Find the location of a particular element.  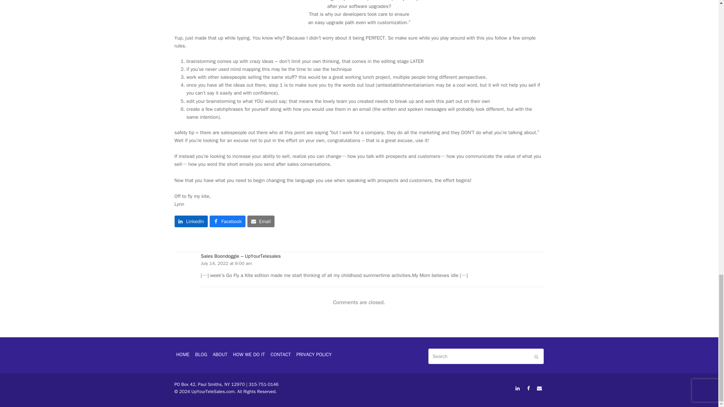

LinkedIn is located at coordinates (191, 221).